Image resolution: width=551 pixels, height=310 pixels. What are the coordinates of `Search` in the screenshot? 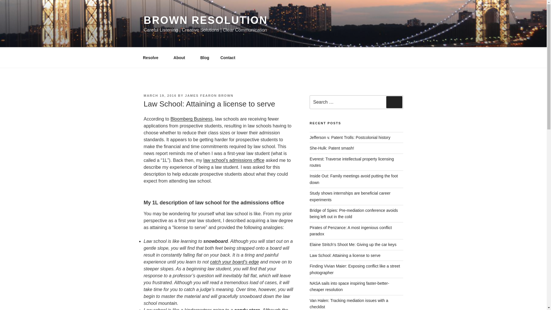 It's located at (394, 102).